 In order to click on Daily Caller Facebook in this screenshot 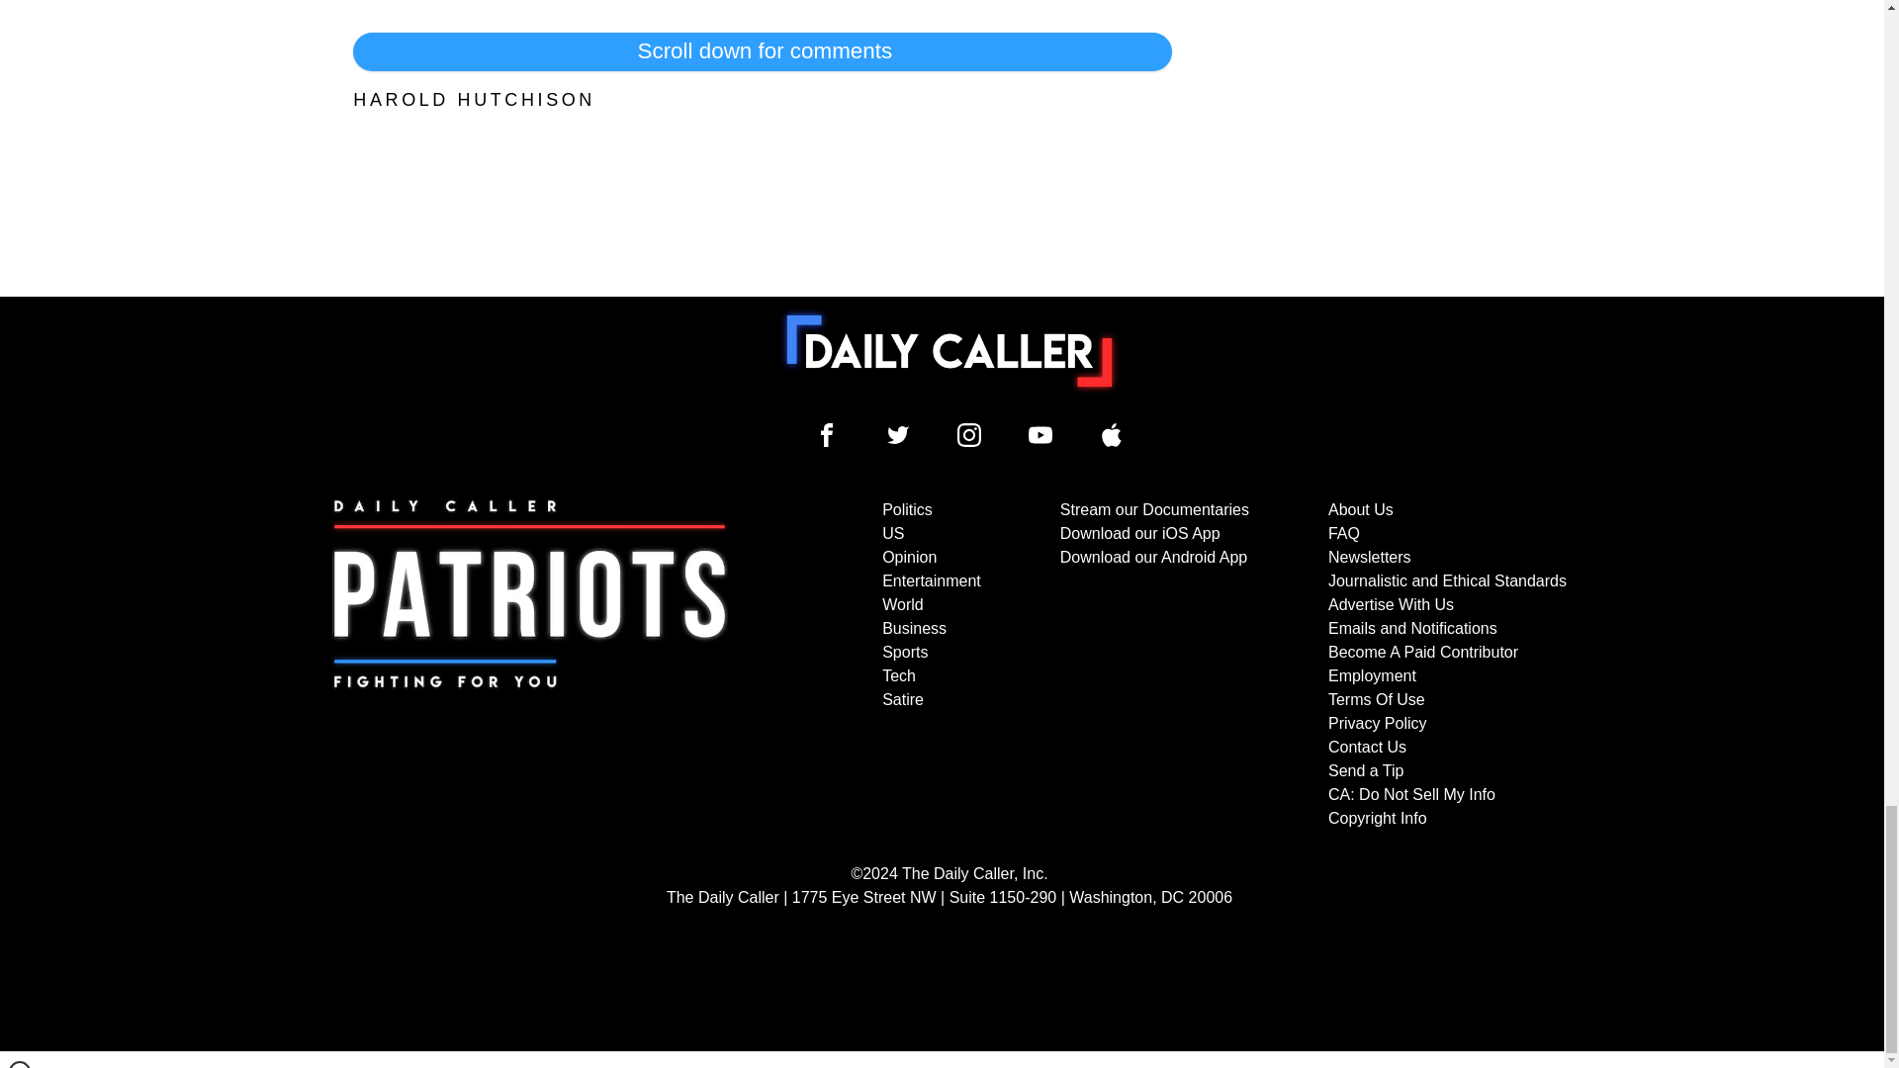, I will do `click(827, 435)`.